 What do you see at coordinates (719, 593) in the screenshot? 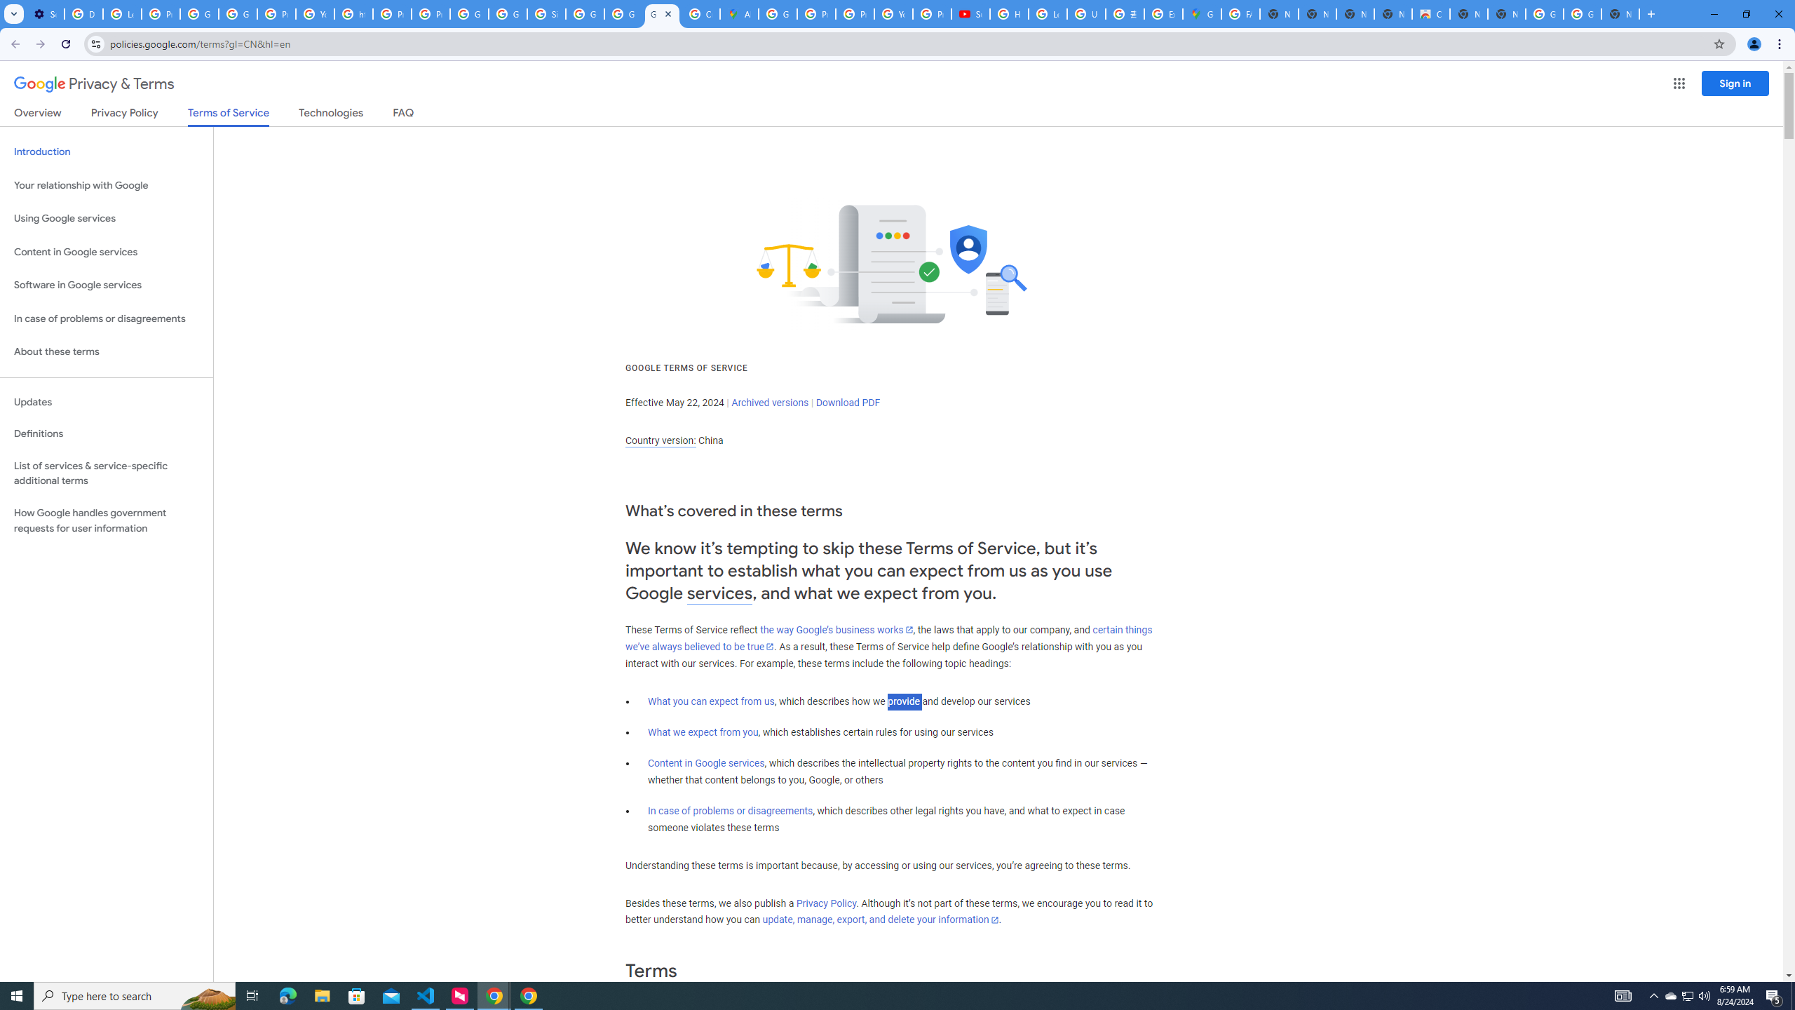
I see `services` at bounding box center [719, 593].